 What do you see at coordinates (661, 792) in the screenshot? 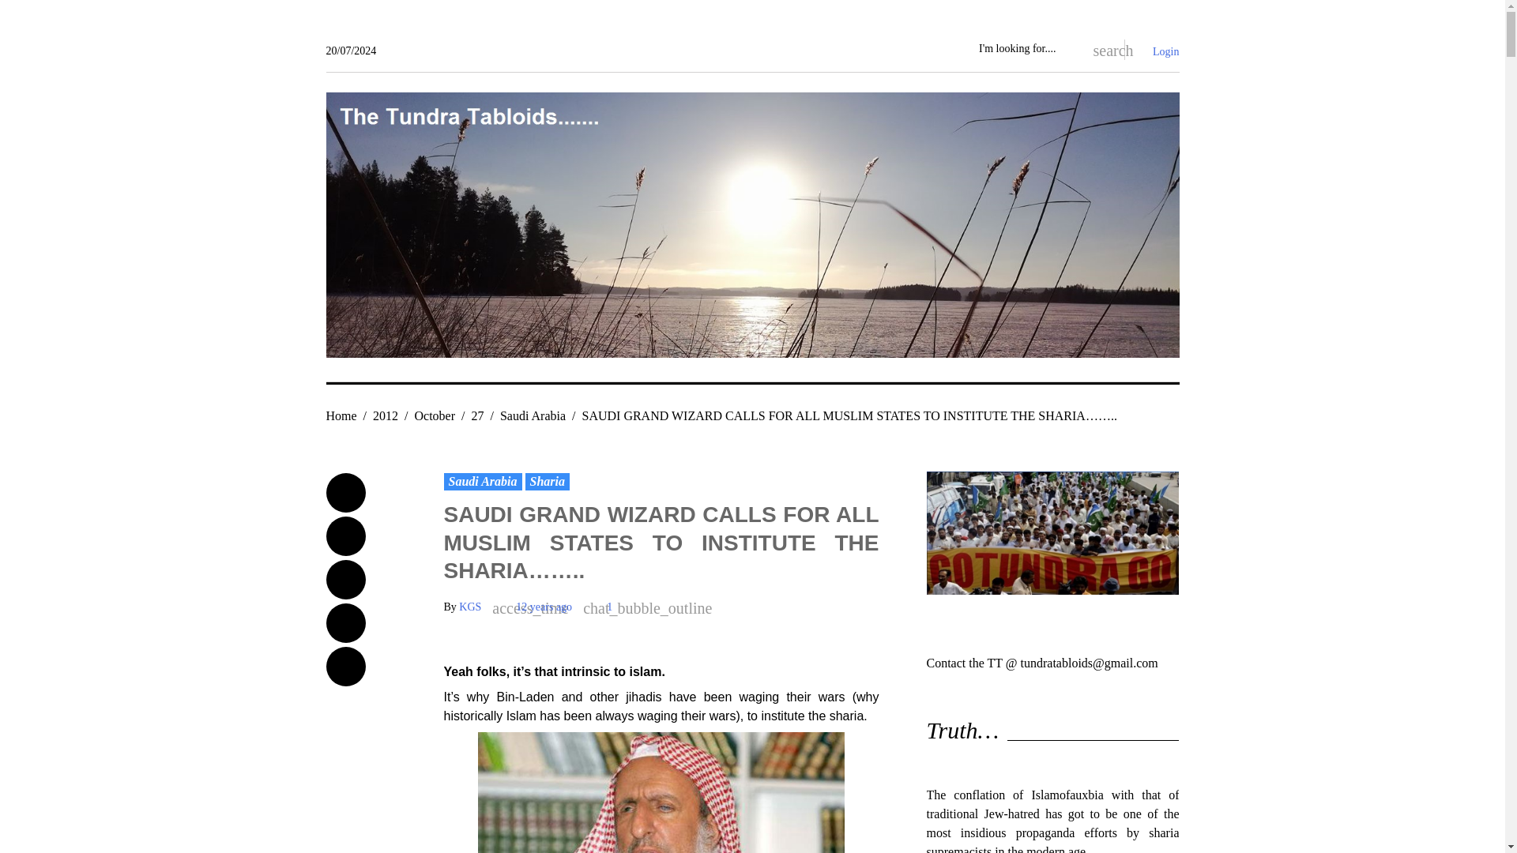
I see `saudi Grand-Mufti-Sheikh-Abdul-Aziz-Al-Asheikh` at bounding box center [661, 792].